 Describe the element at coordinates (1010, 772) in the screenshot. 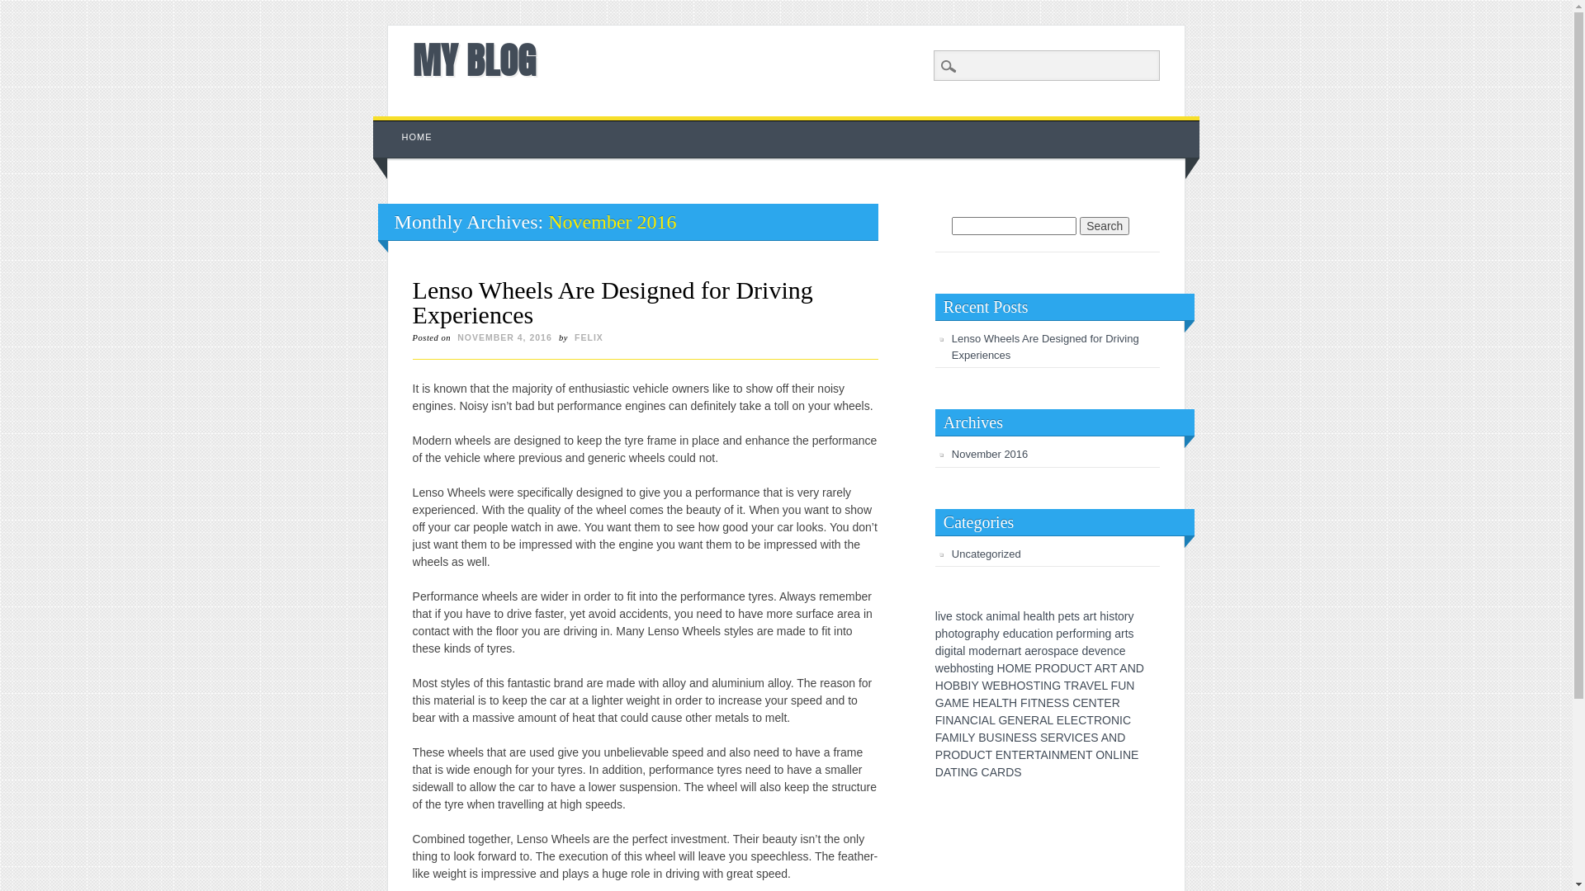

I see `D` at that location.